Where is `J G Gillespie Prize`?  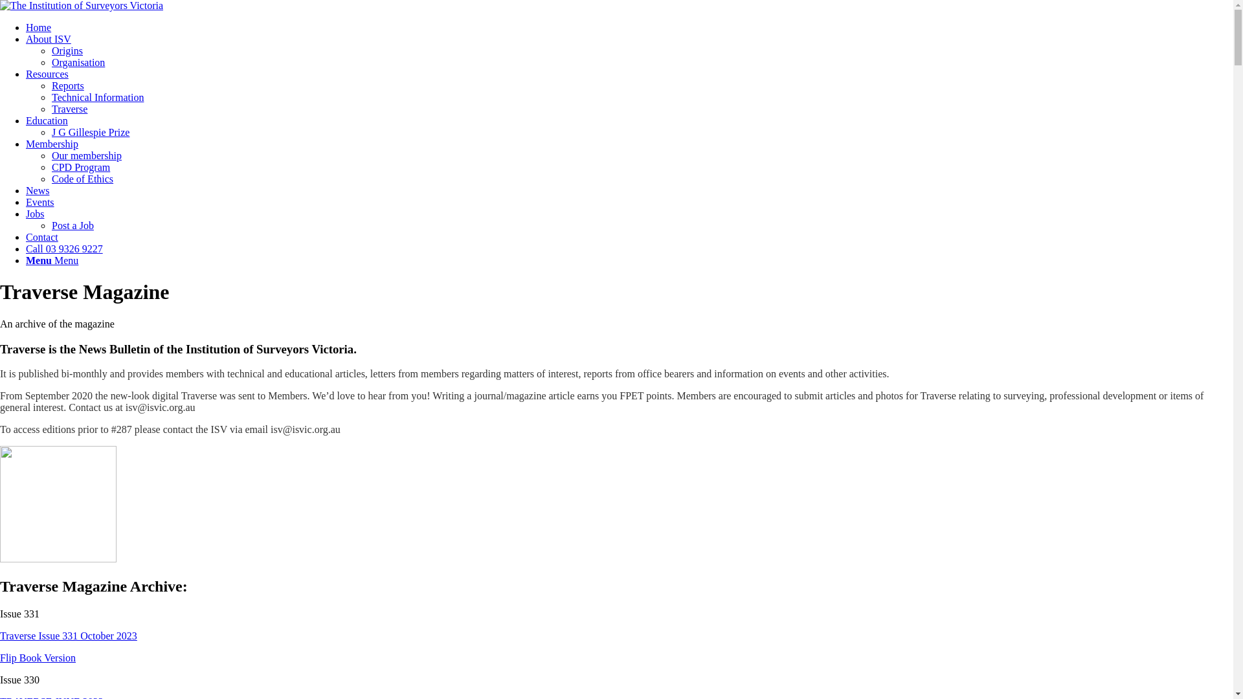 J G Gillespie Prize is located at coordinates (91, 132).